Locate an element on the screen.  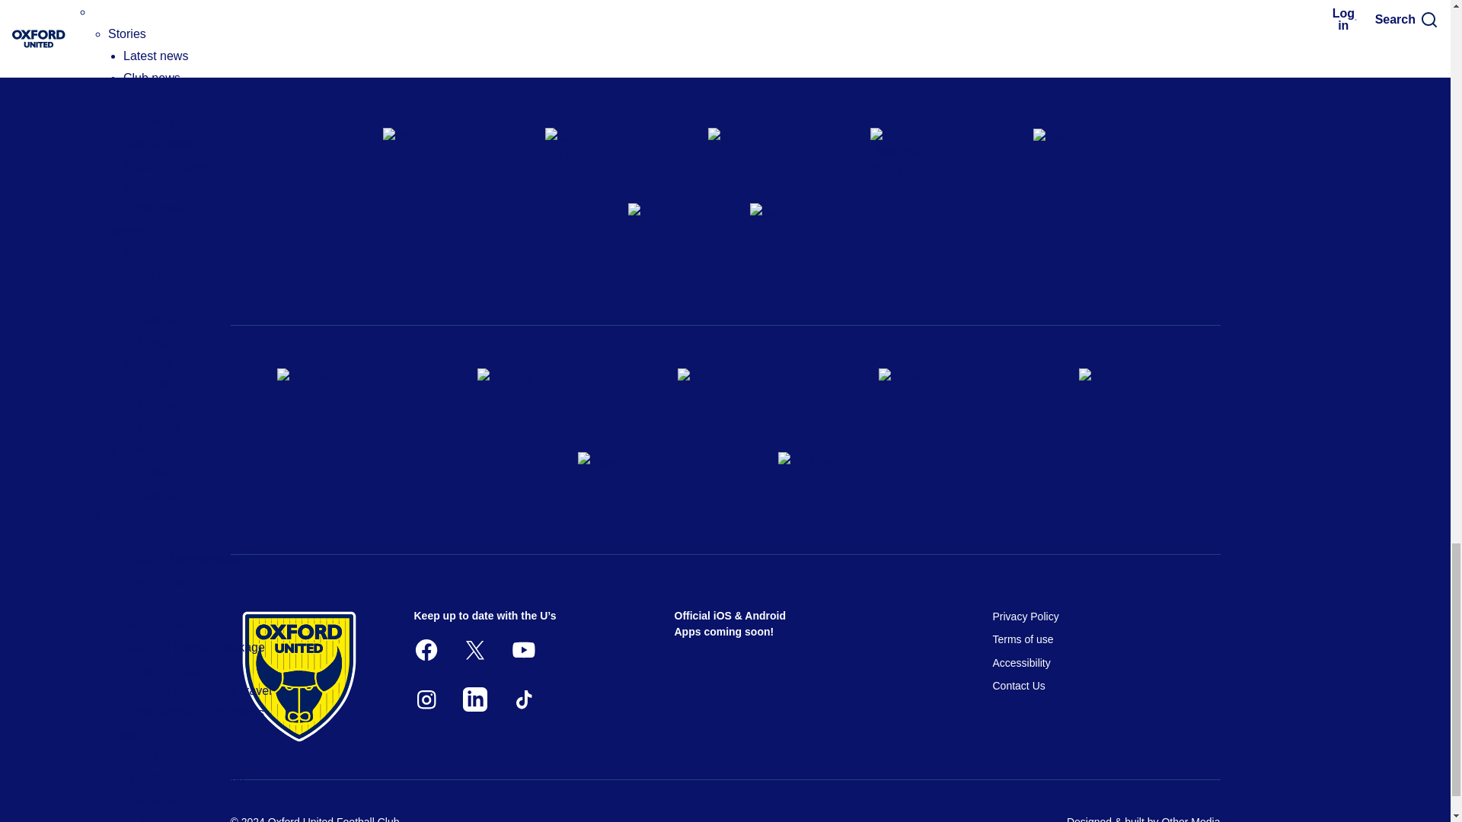
Planet IT is located at coordinates (624, 479).